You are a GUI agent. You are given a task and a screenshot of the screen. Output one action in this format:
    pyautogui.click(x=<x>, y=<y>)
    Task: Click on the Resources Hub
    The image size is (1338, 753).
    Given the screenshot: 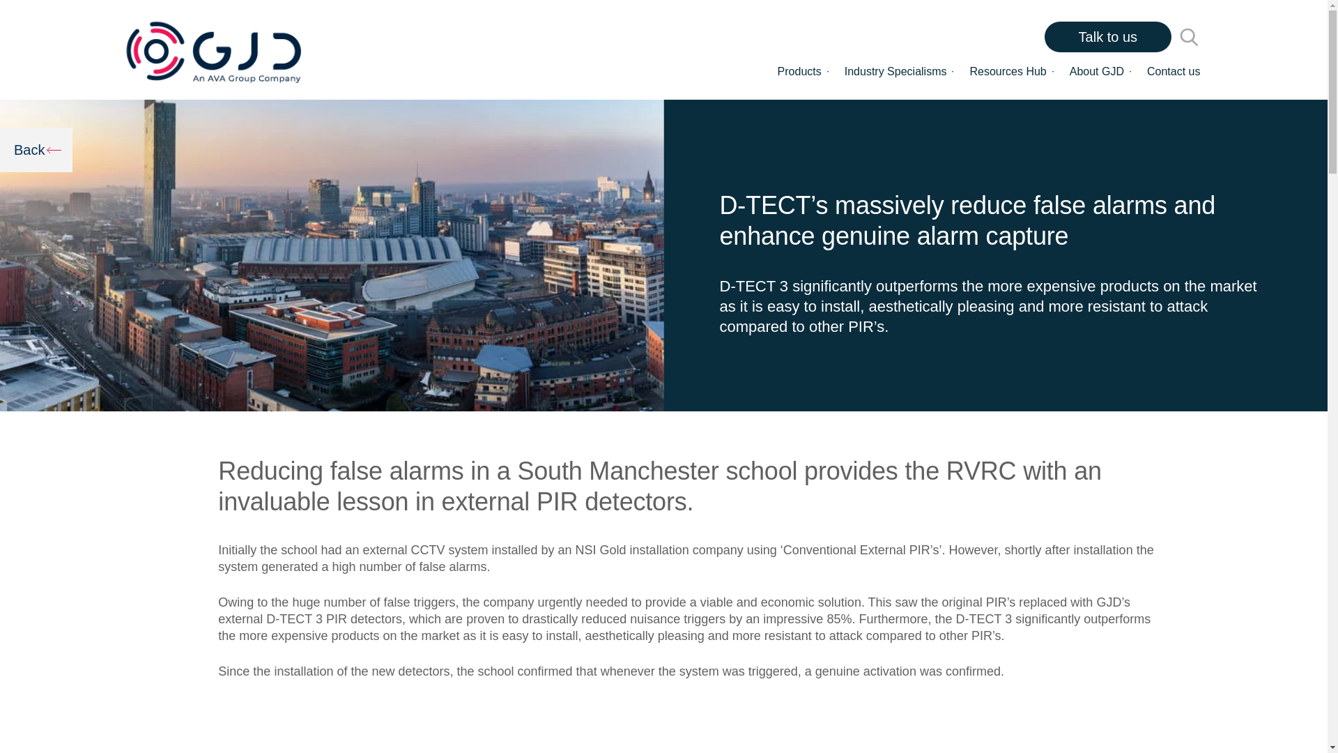 What is the action you would take?
    pyautogui.click(x=1008, y=71)
    